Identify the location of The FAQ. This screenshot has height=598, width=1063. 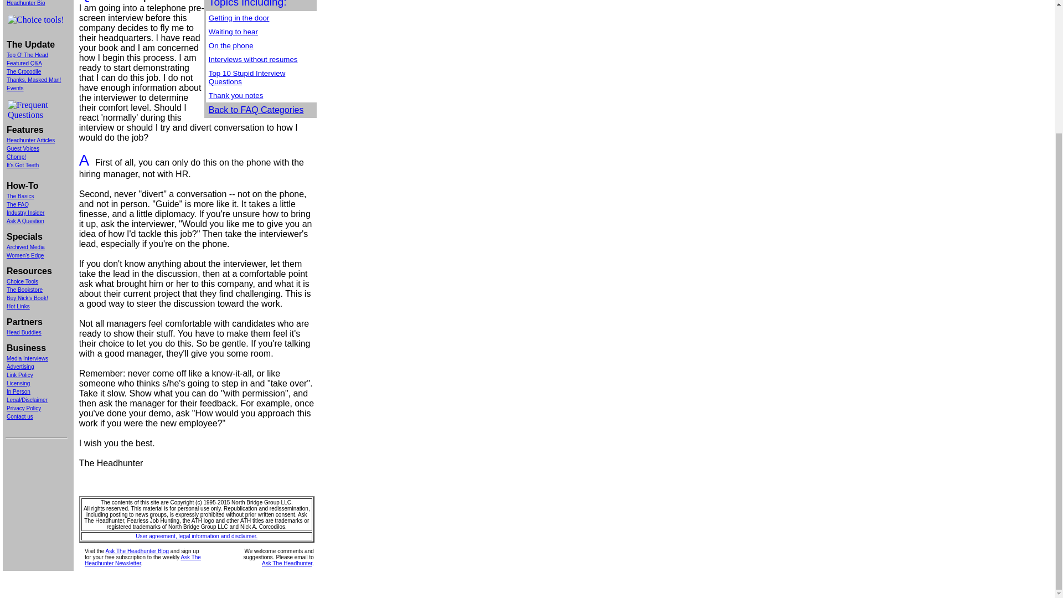
(17, 204).